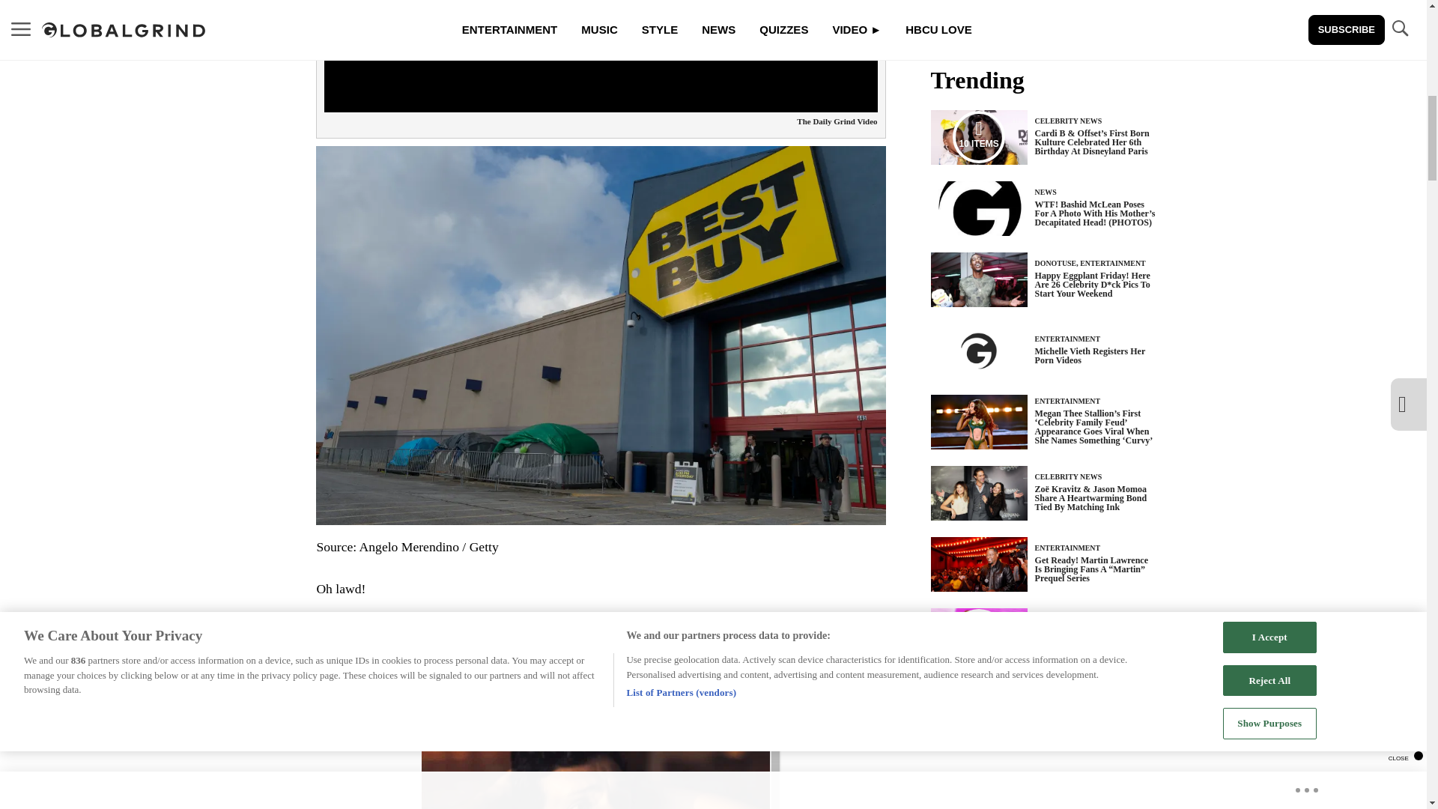 The height and width of the screenshot is (809, 1438). I want to click on Embedded content, so click(601, 733).